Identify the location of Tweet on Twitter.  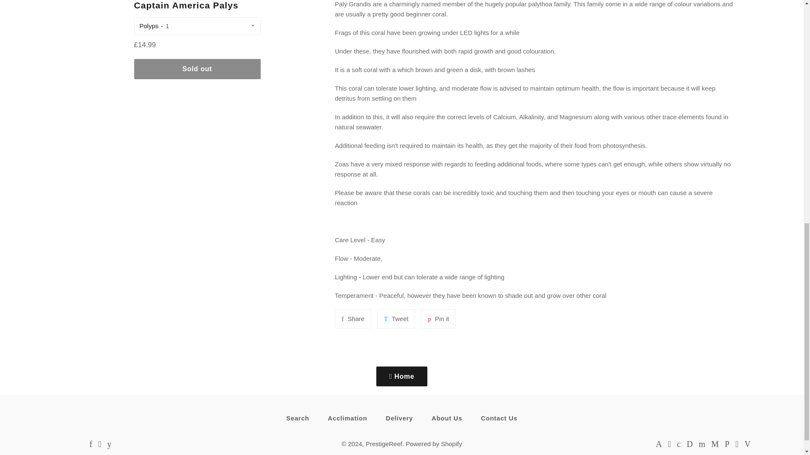
(396, 318).